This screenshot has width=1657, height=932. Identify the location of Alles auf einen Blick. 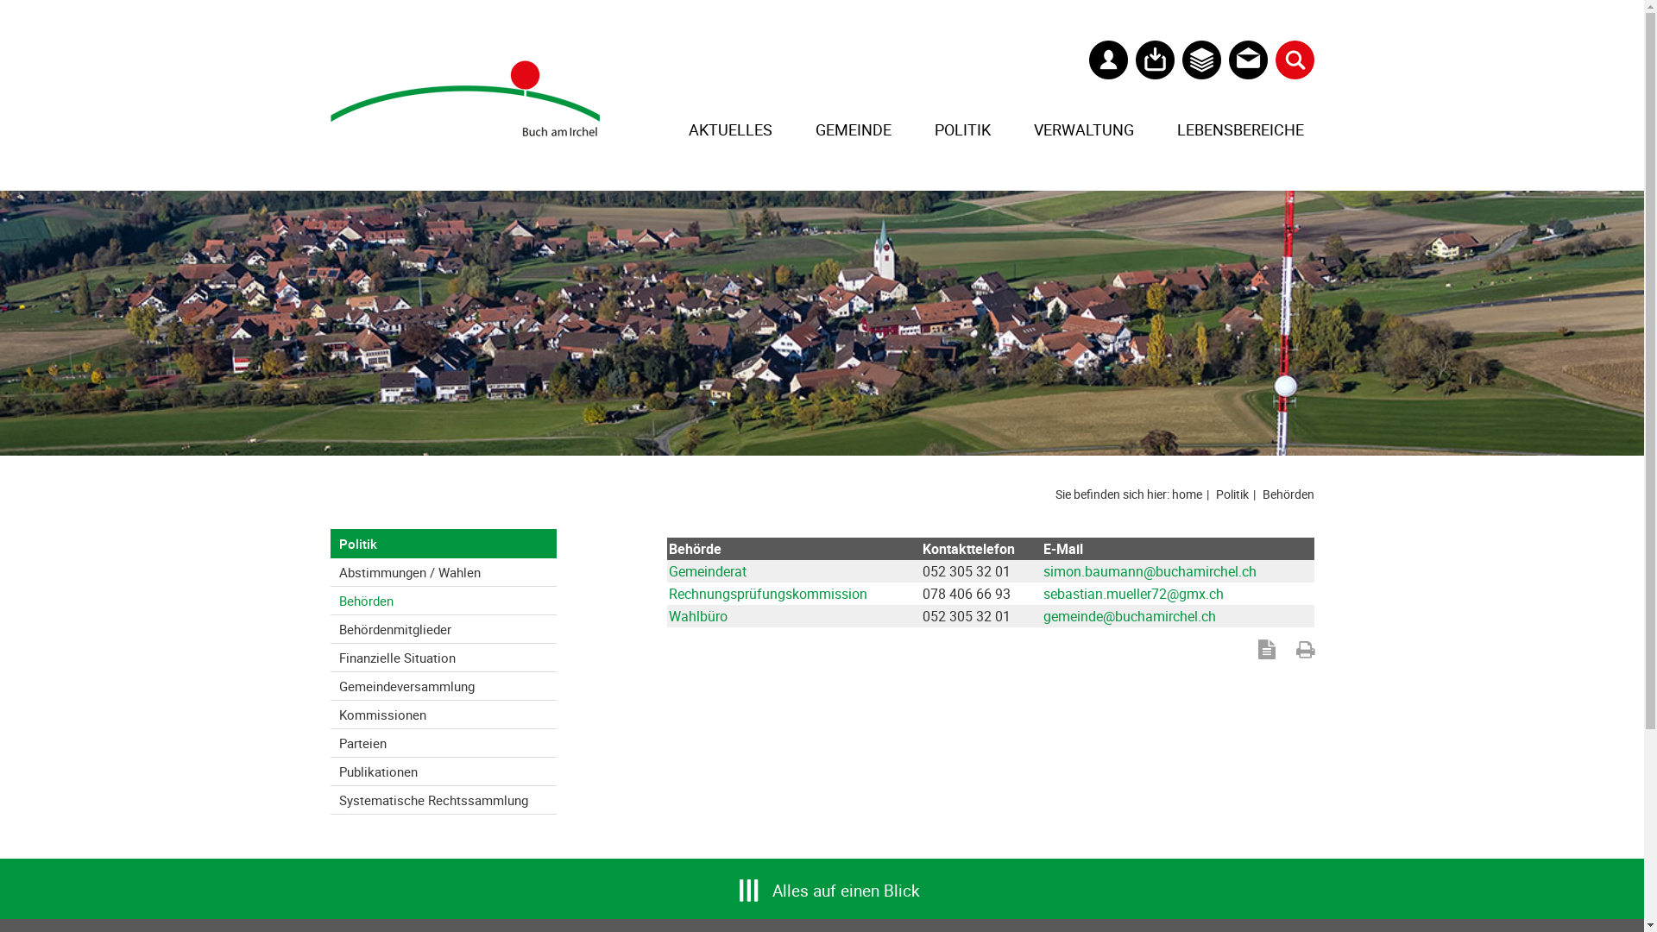
(822, 889).